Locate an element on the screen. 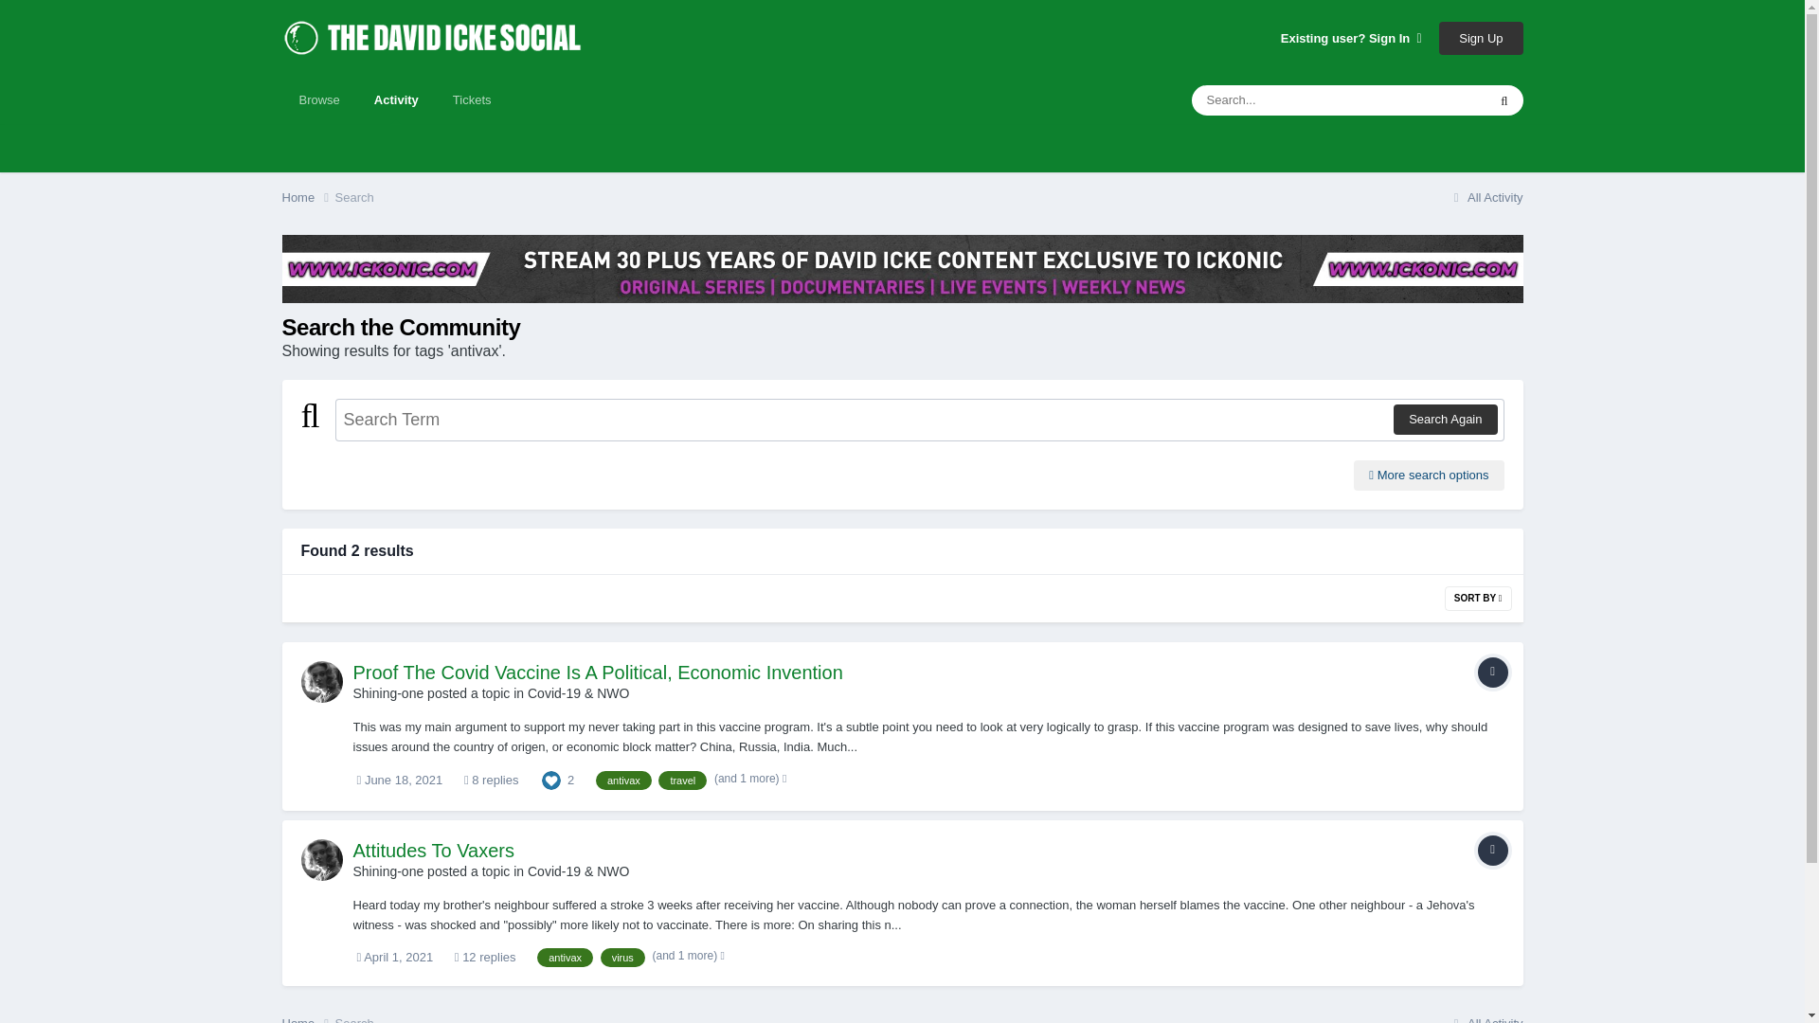 The width and height of the screenshot is (1819, 1023). Sign Up is located at coordinates (1480, 37).